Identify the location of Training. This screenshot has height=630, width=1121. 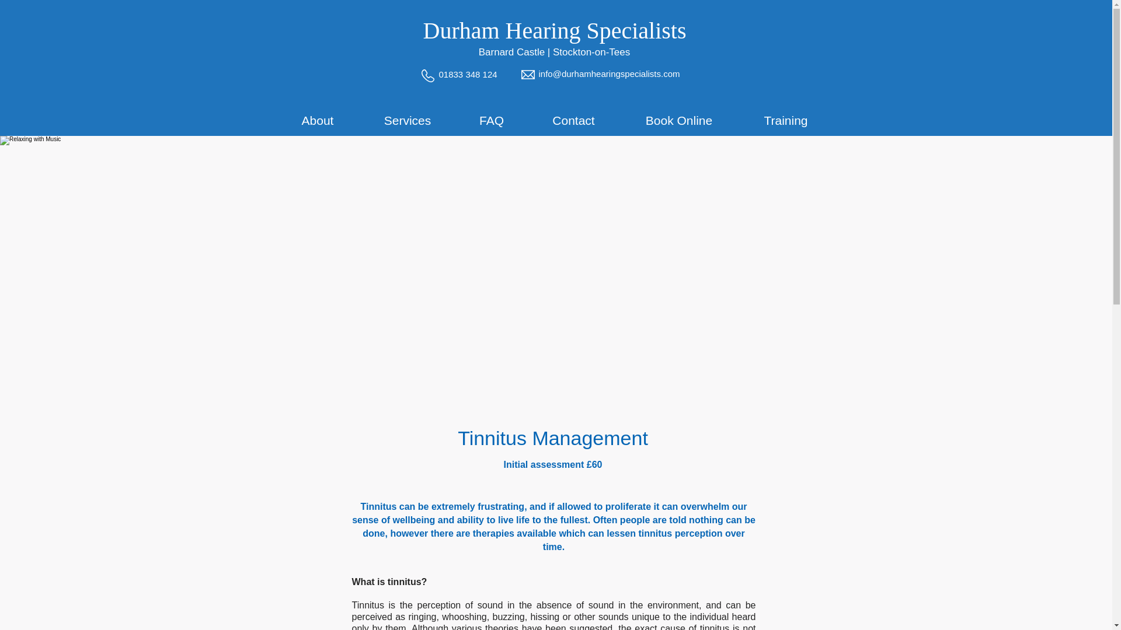
(785, 120).